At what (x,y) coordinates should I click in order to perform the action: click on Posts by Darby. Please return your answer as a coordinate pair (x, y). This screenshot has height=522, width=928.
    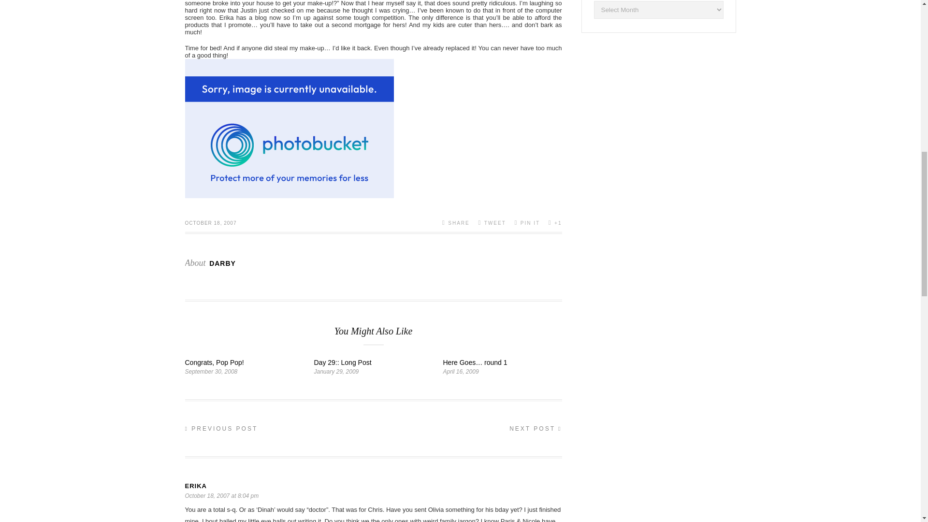
    Looking at the image, I should click on (222, 263).